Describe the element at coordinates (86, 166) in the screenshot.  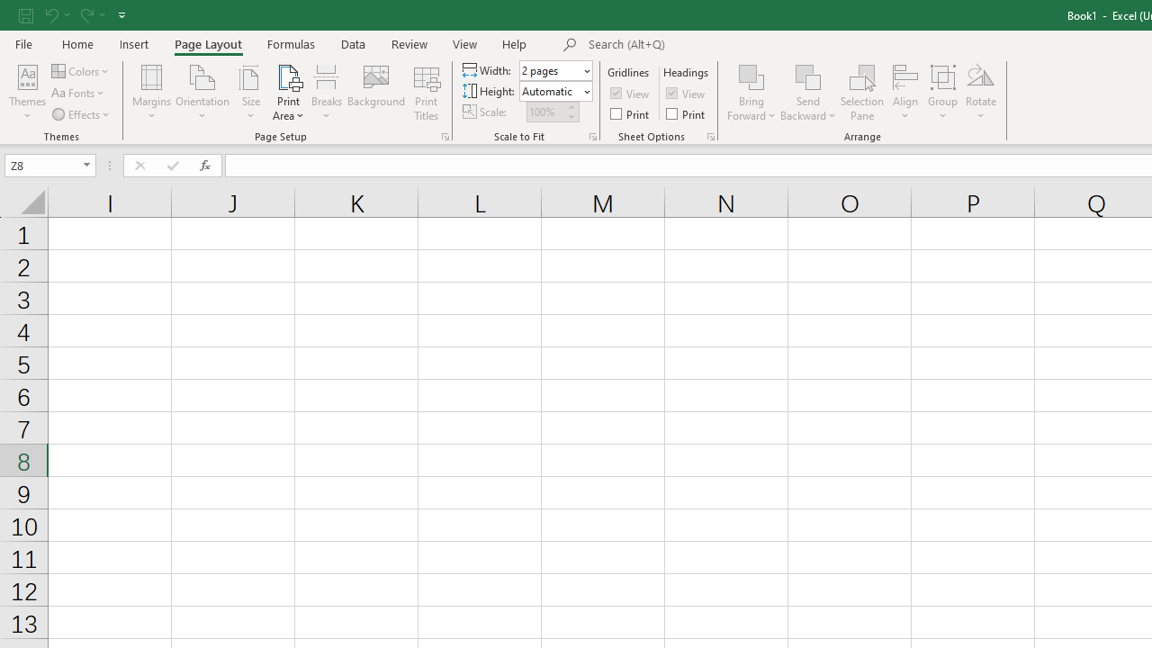
I see `Open` at that location.